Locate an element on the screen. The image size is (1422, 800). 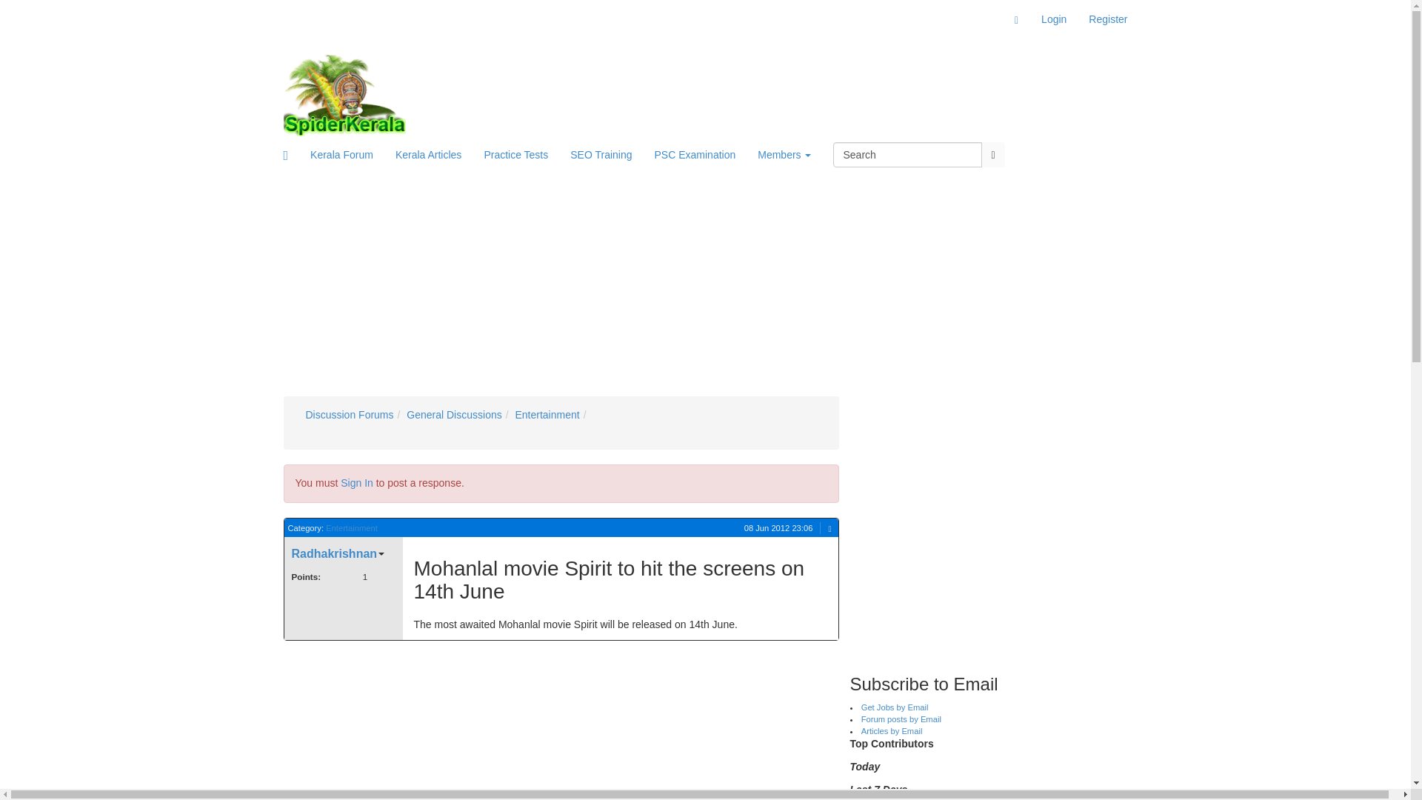
Practice Tests is located at coordinates (515, 154).